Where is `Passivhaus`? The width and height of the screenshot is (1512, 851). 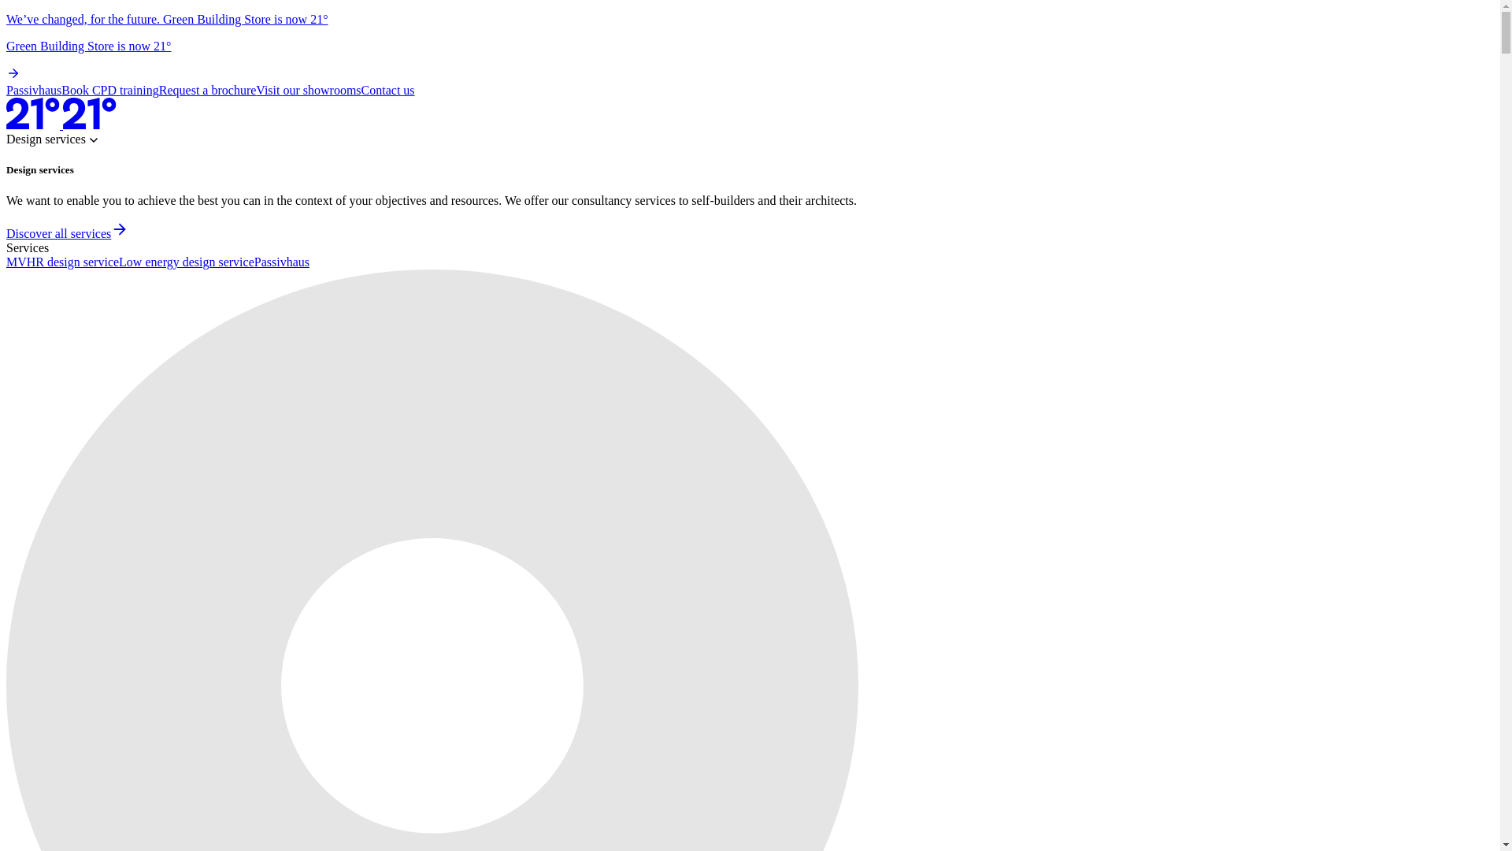 Passivhaus is located at coordinates (282, 262).